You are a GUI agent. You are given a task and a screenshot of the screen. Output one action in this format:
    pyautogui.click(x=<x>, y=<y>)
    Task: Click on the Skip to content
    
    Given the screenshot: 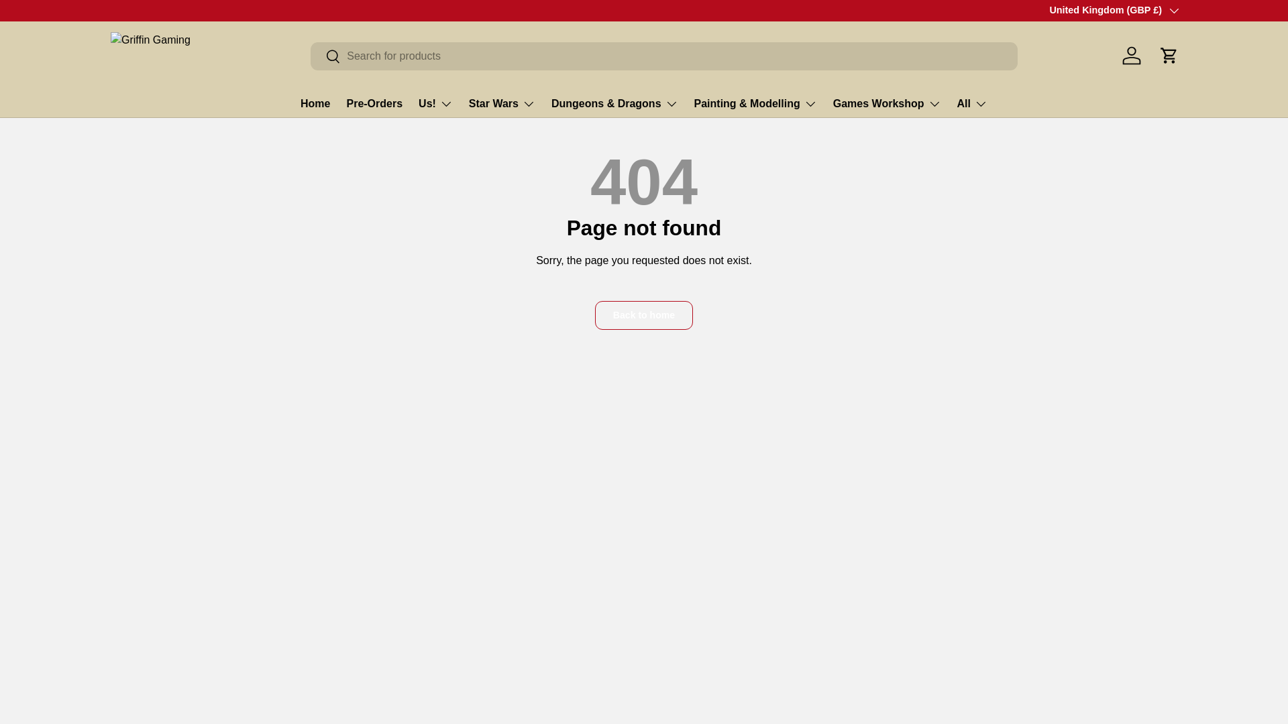 What is the action you would take?
    pyautogui.click(x=60, y=19)
    